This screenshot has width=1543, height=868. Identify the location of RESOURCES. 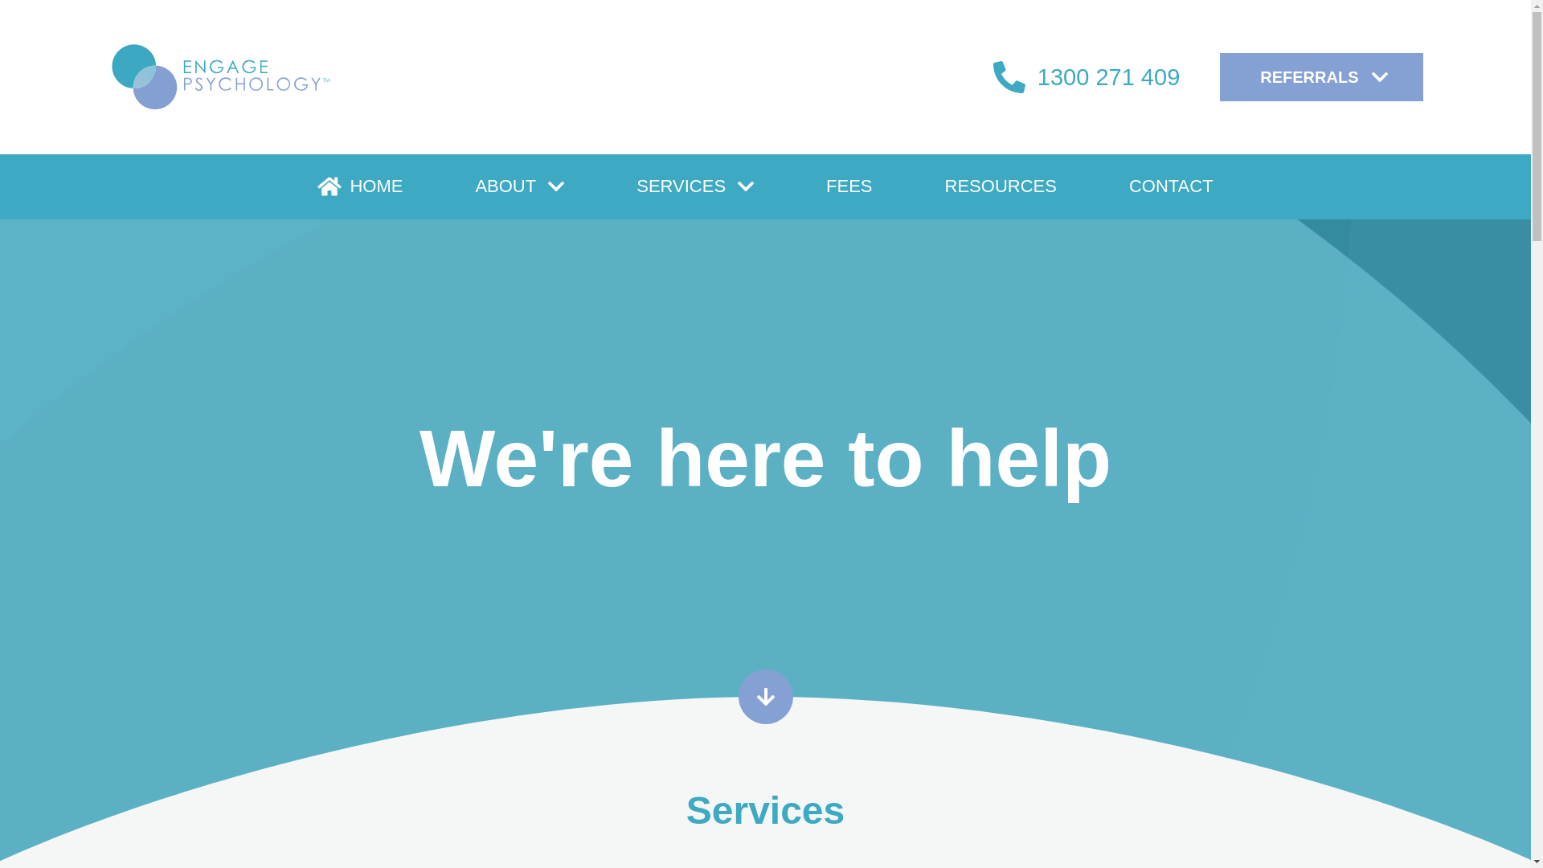
(1001, 186).